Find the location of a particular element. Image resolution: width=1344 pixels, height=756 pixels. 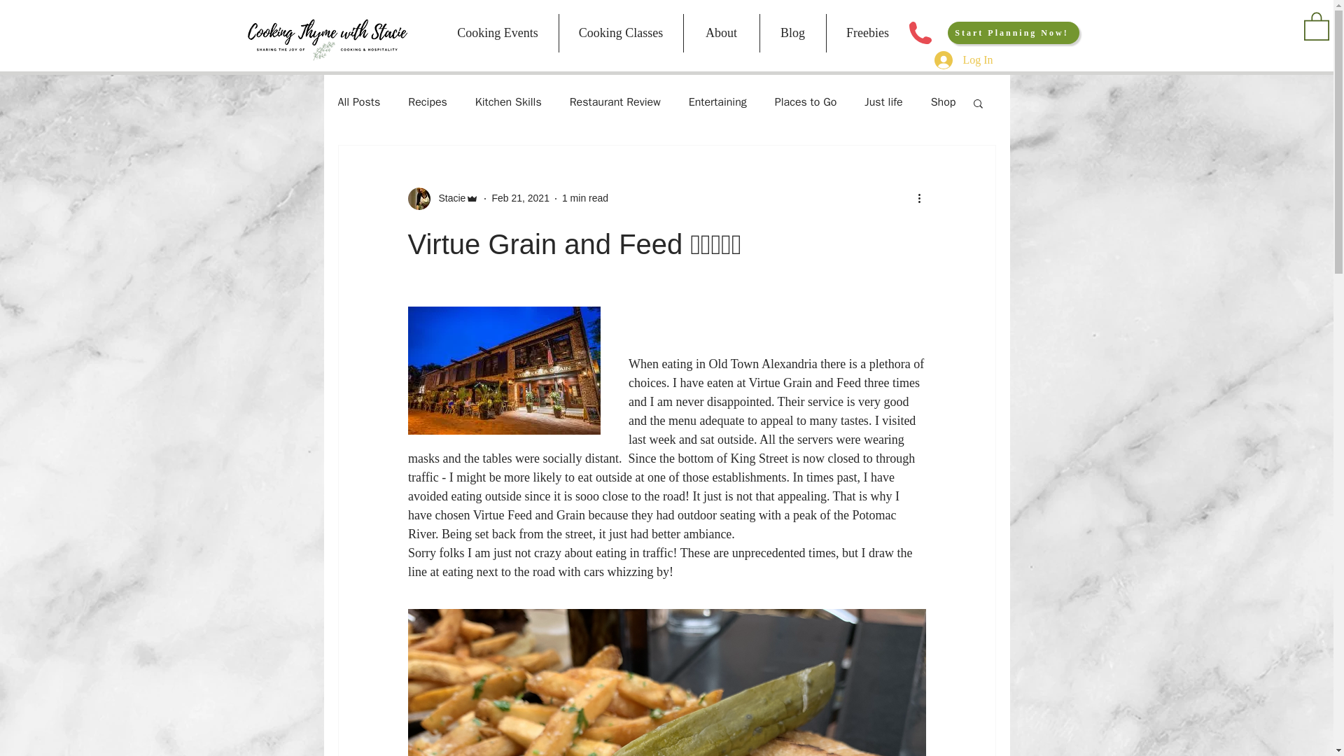

Restaurant Review is located at coordinates (615, 102).